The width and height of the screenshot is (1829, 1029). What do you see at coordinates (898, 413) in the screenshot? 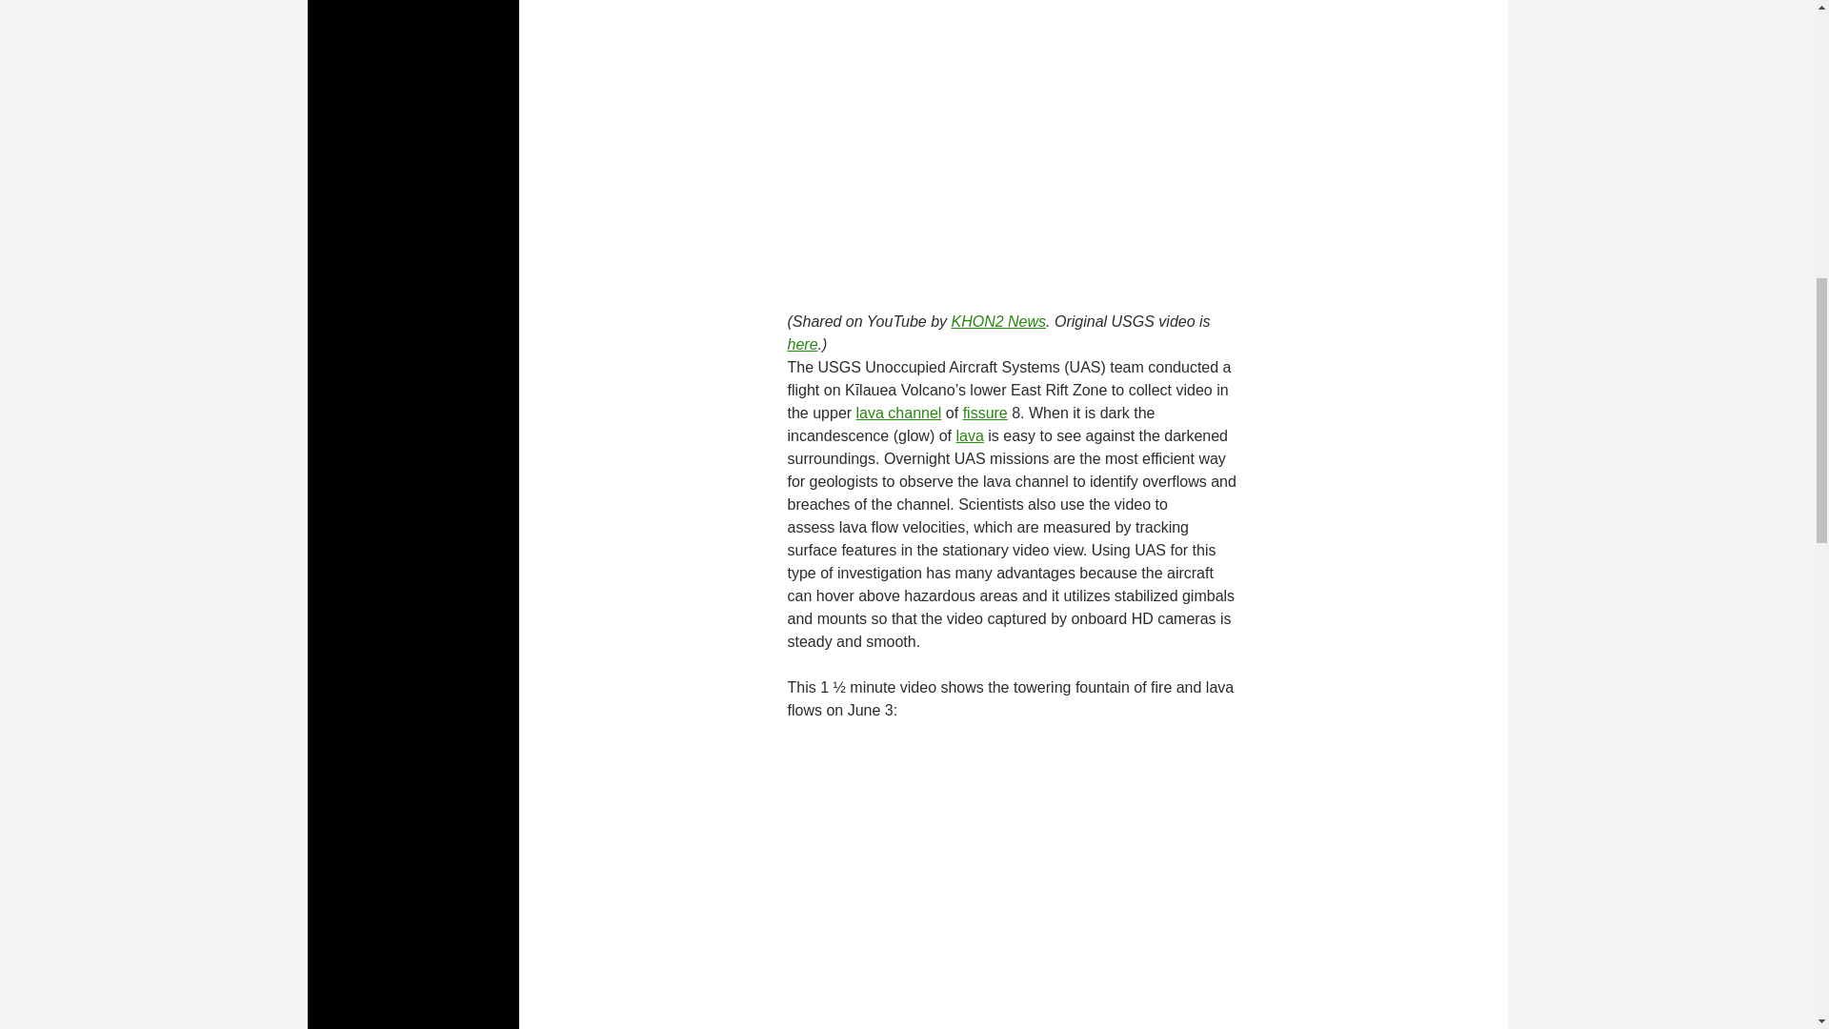
I see `lava channel` at bounding box center [898, 413].